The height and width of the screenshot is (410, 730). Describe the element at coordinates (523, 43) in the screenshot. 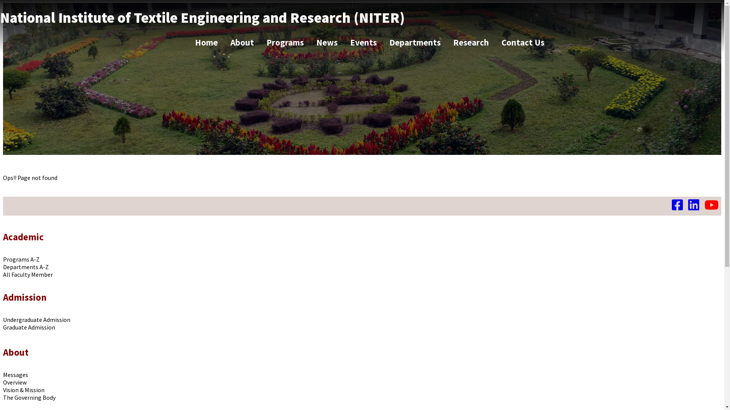

I see `Contact Us` at that location.